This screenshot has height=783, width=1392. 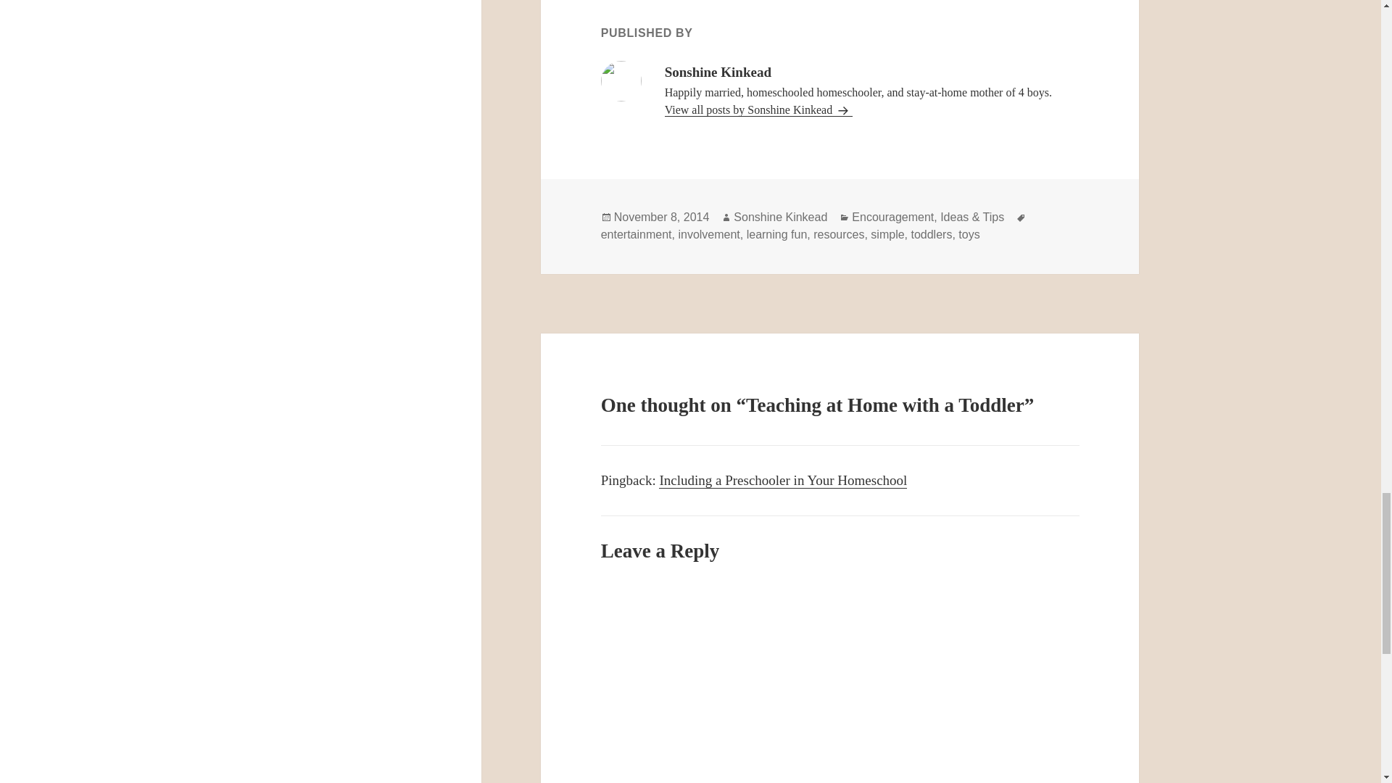 What do you see at coordinates (838, 235) in the screenshot?
I see `resources` at bounding box center [838, 235].